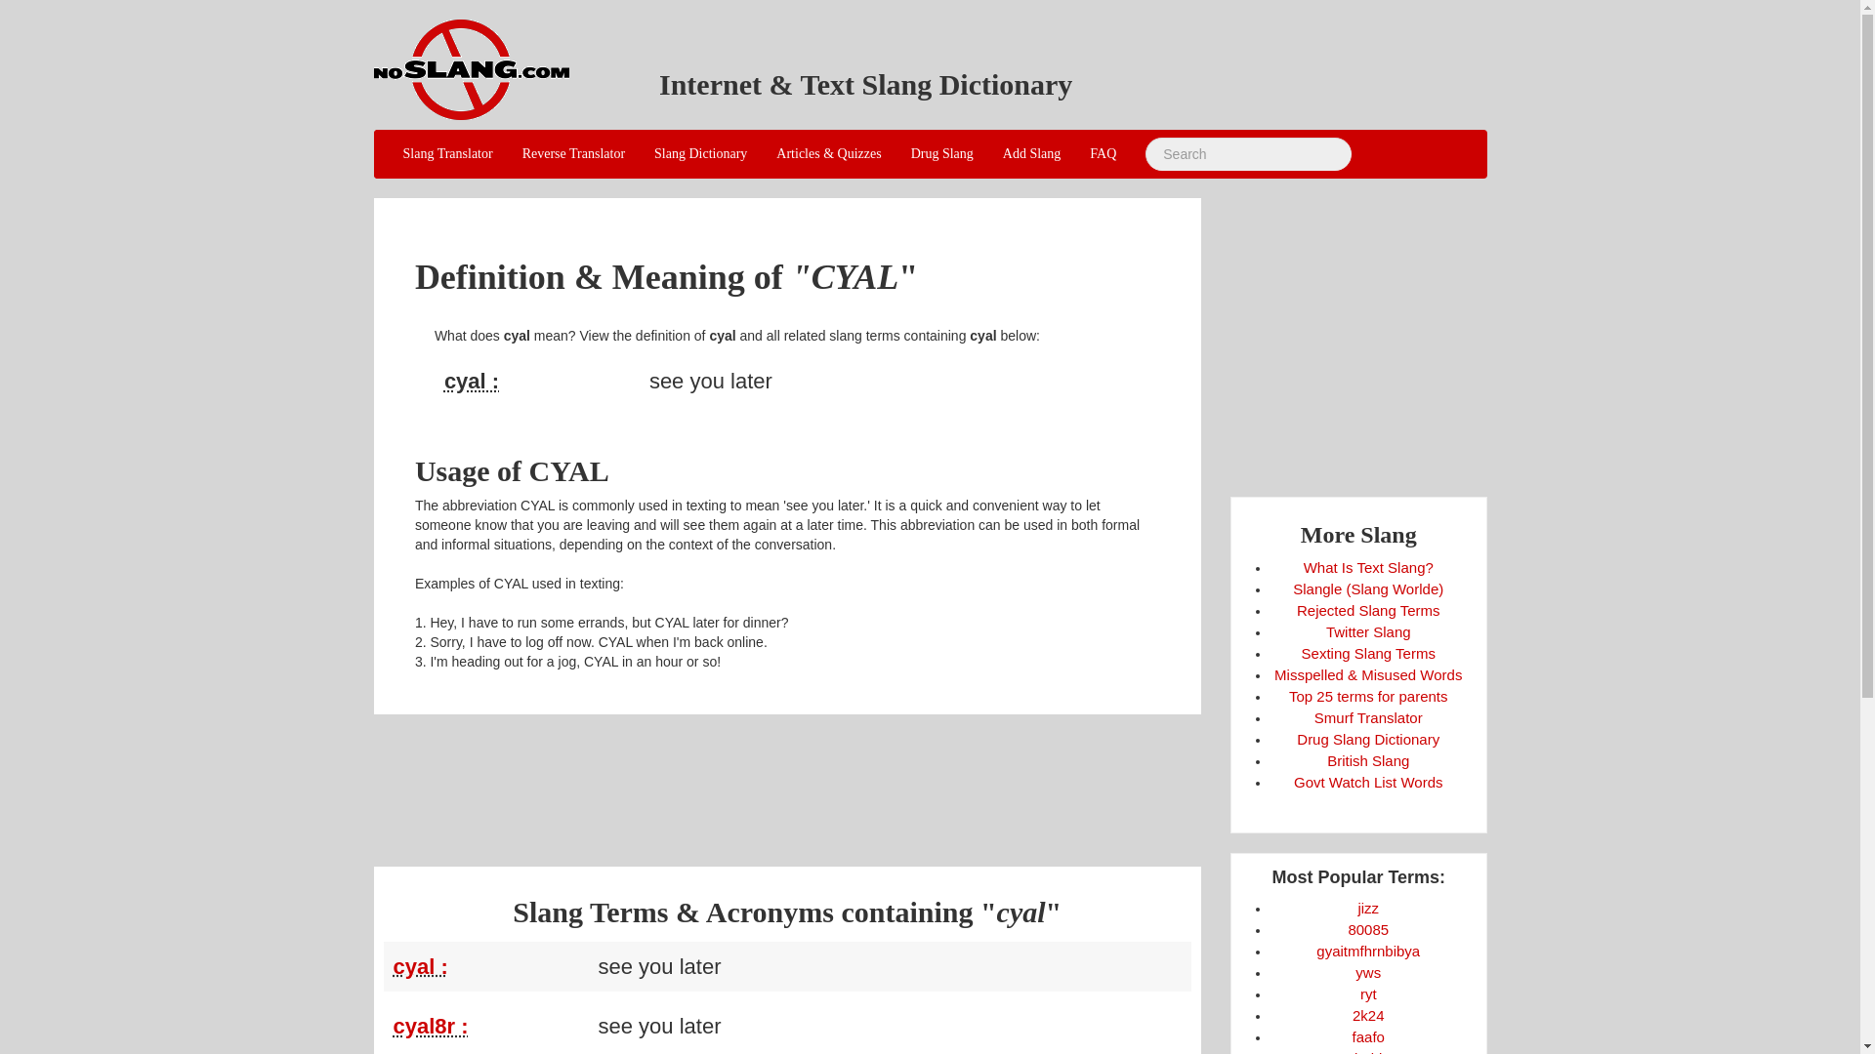  What do you see at coordinates (941, 153) in the screenshot?
I see `Drug Slang` at bounding box center [941, 153].